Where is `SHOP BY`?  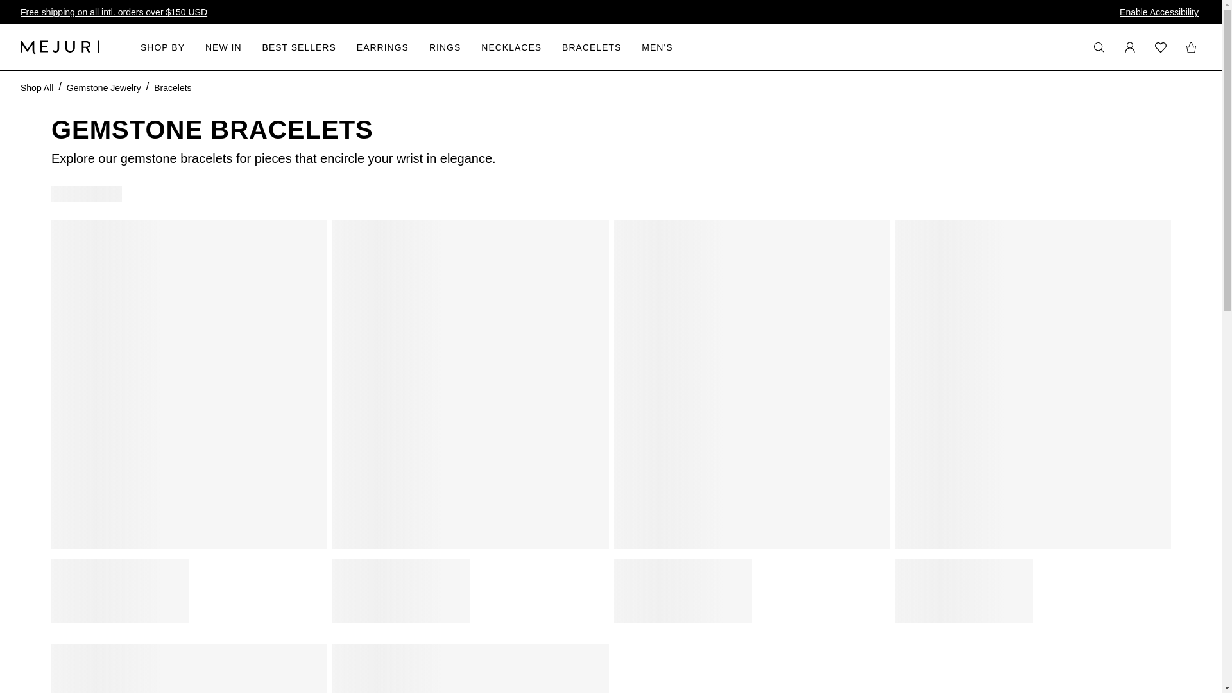 SHOP BY is located at coordinates (162, 46).